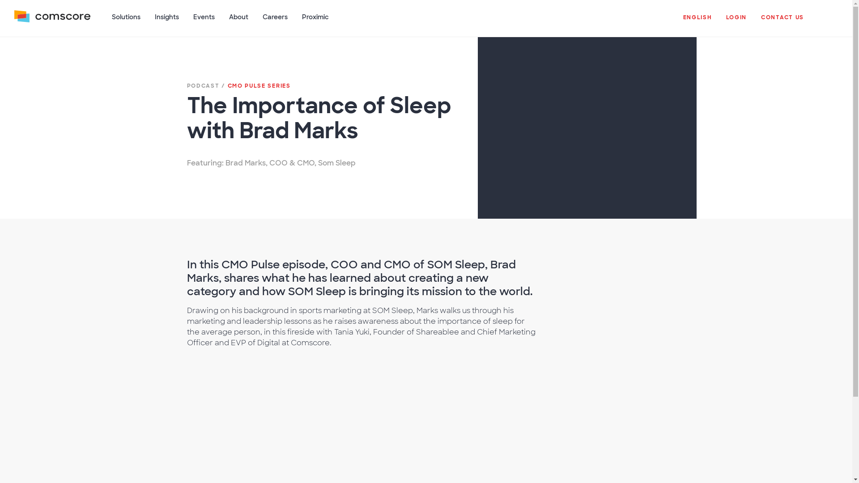  What do you see at coordinates (126, 22) in the screenshot?
I see `Solutions` at bounding box center [126, 22].